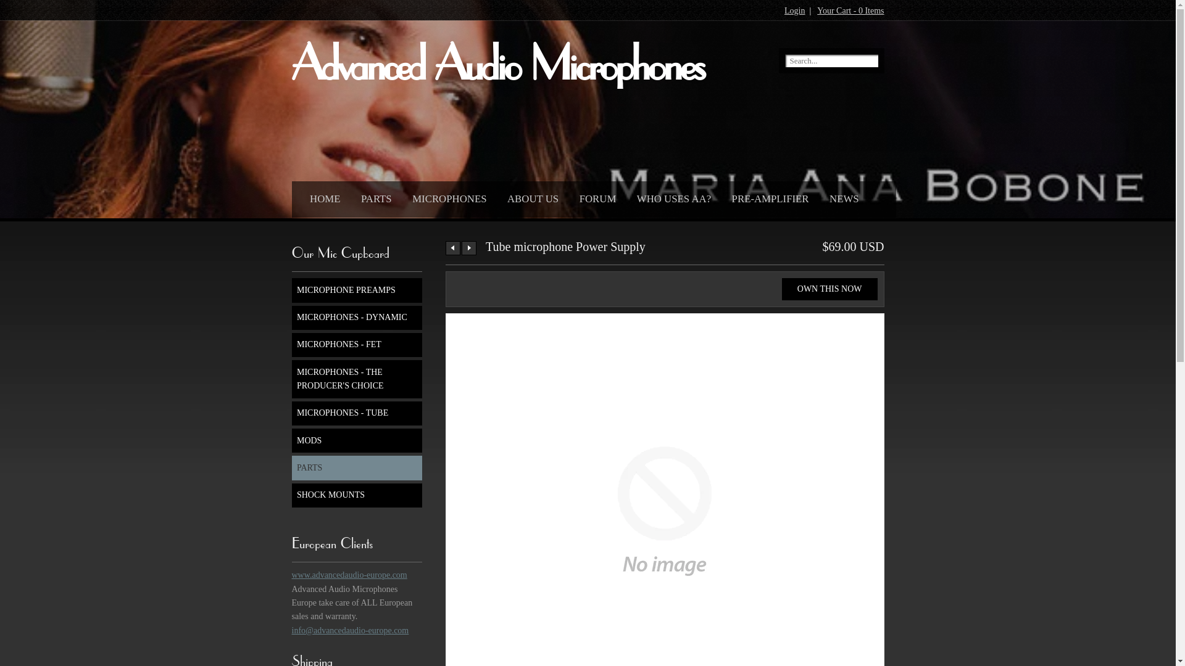 The height and width of the screenshot is (666, 1185). What do you see at coordinates (357, 467) in the screenshot?
I see `PARTS` at bounding box center [357, 467].